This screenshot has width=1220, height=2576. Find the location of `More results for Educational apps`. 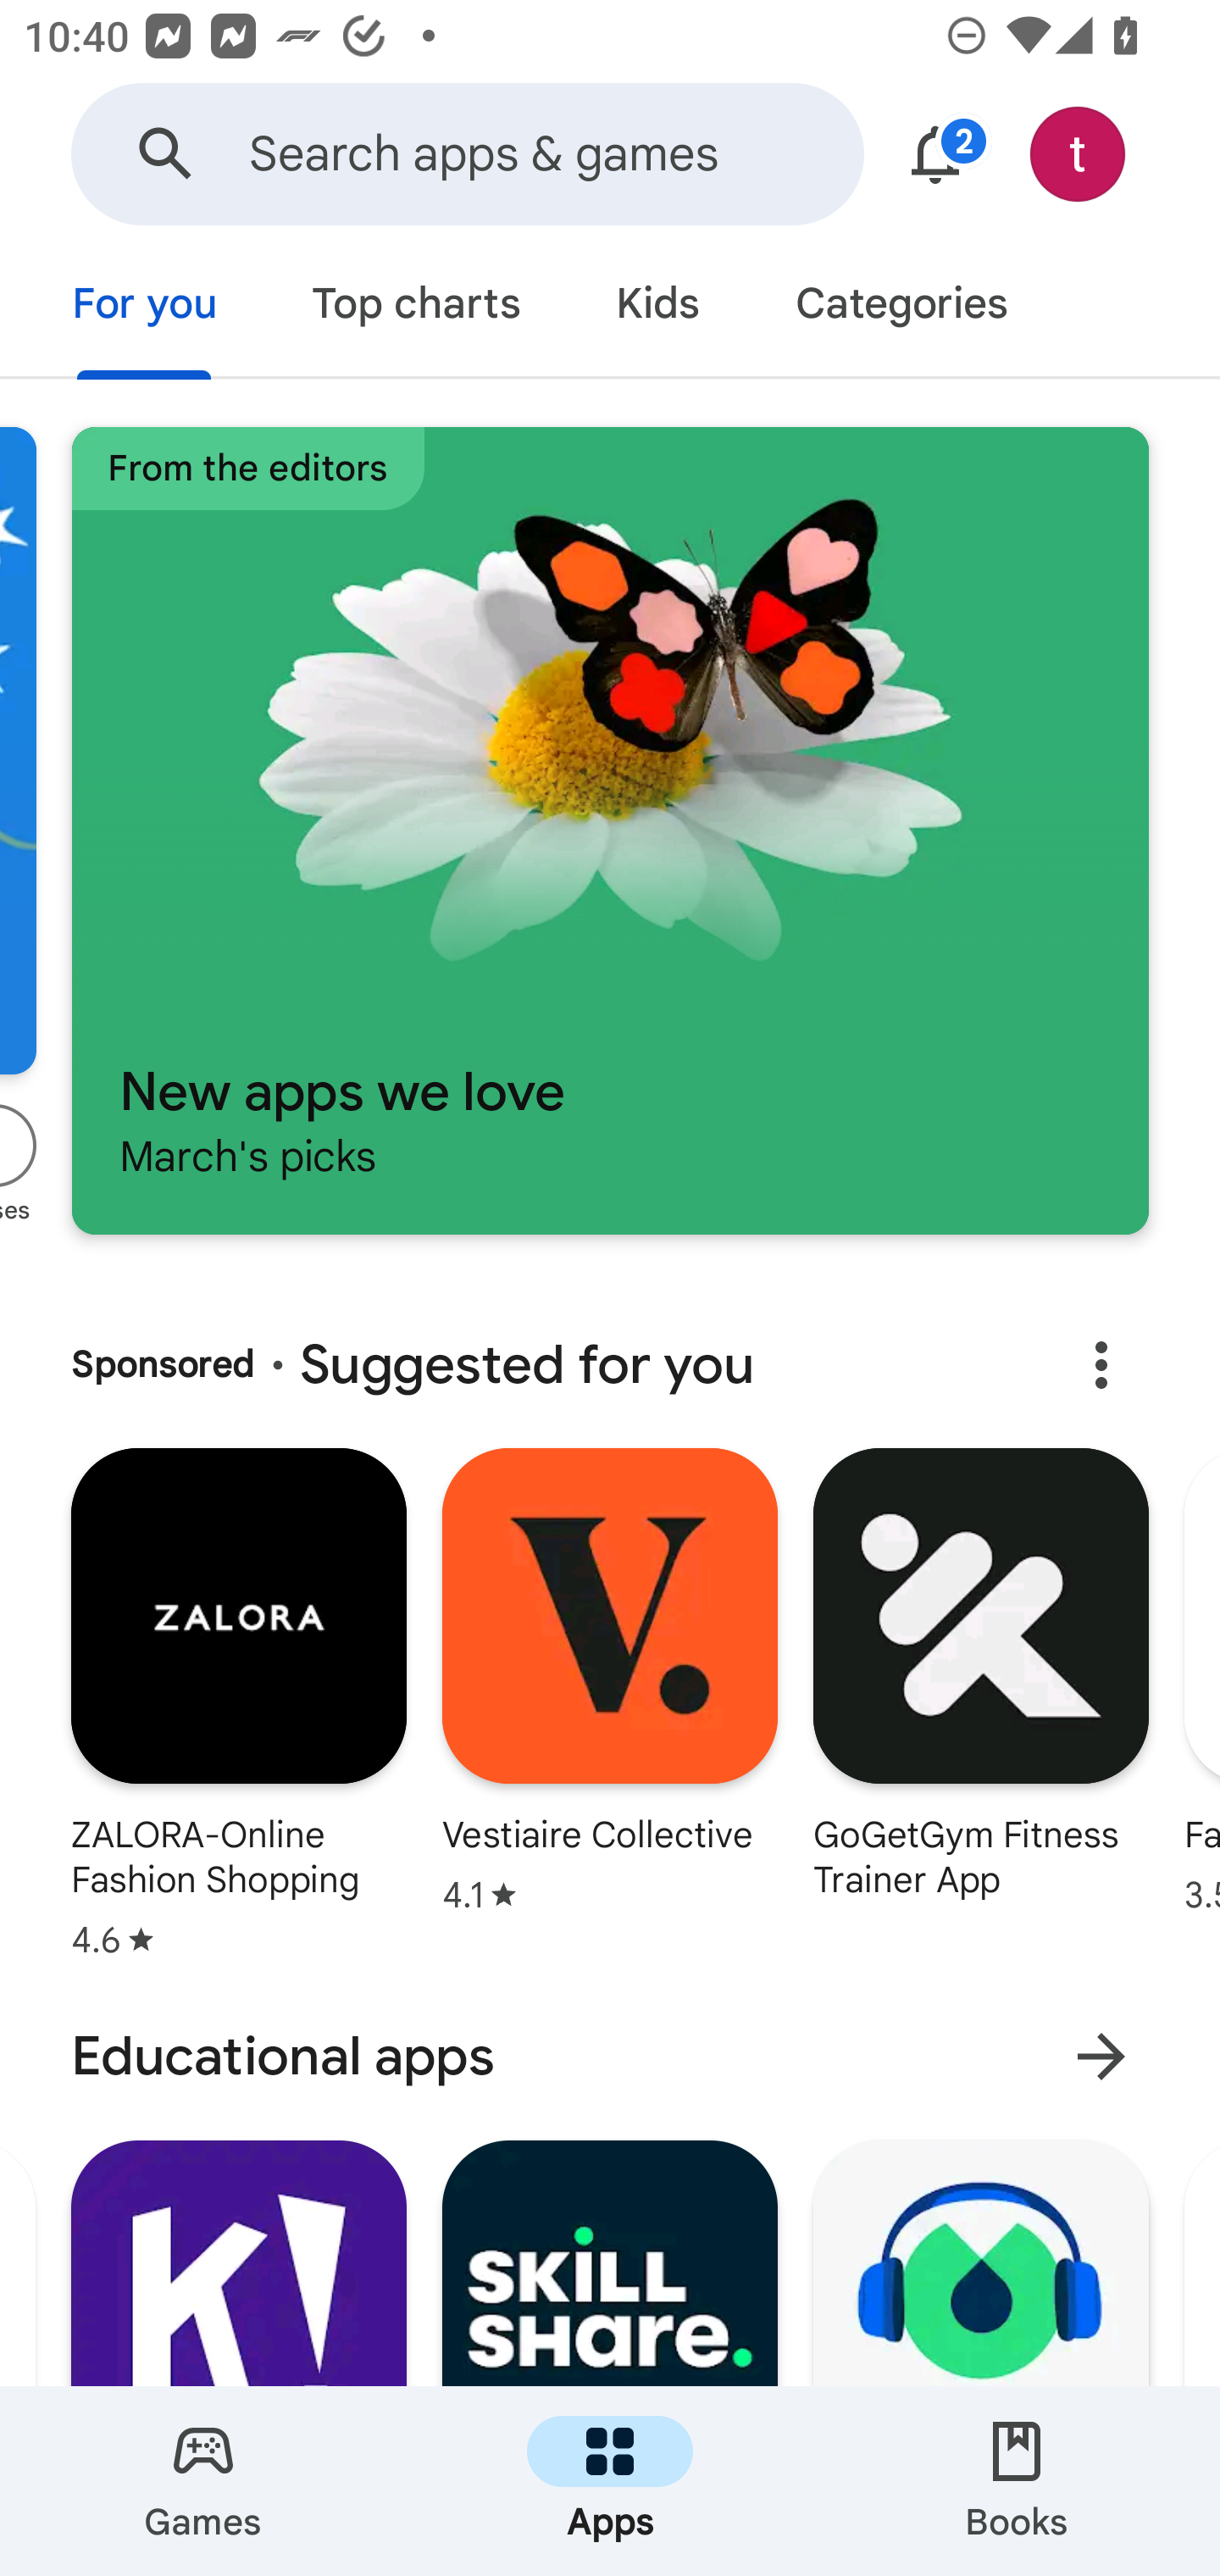

More results for Educational apps is located at coordinates (1101, 2057).